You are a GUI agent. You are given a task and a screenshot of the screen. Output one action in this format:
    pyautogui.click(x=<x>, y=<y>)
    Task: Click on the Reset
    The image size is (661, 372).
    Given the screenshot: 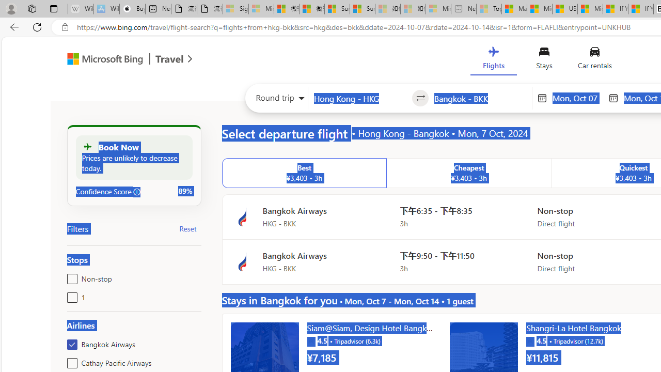 What is the action you would take?
    pyautogui.click(x=188, y=228)
    